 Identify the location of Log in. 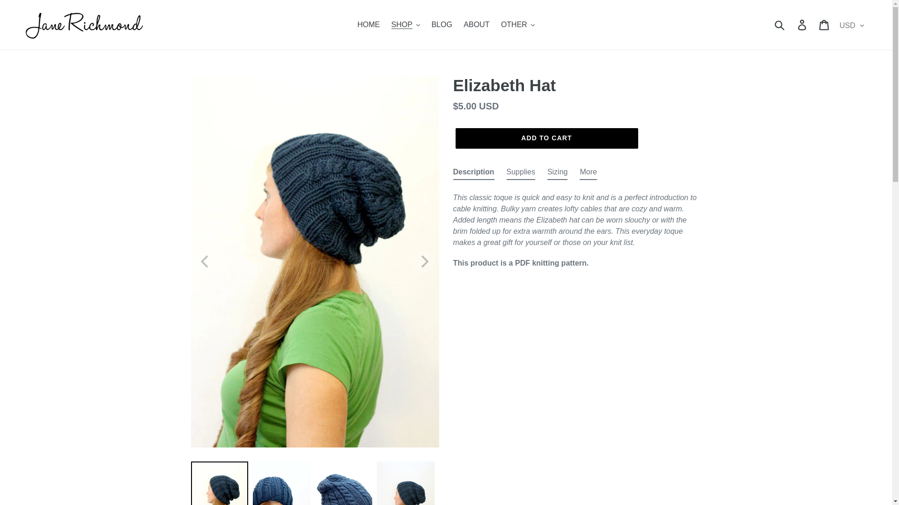
(803, 24).